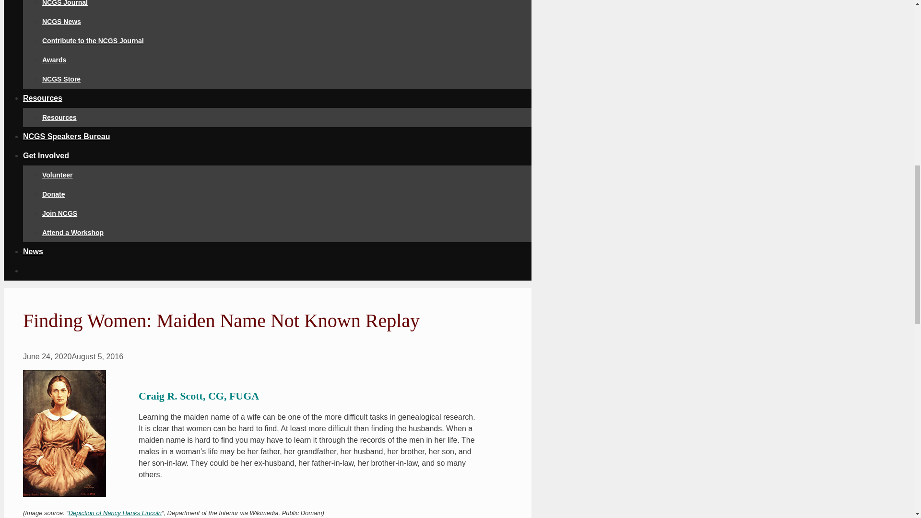  Describe the element at coordinates (93, 40) in the screenshot. I see `Contribute to the NCGS Journal` at that location.